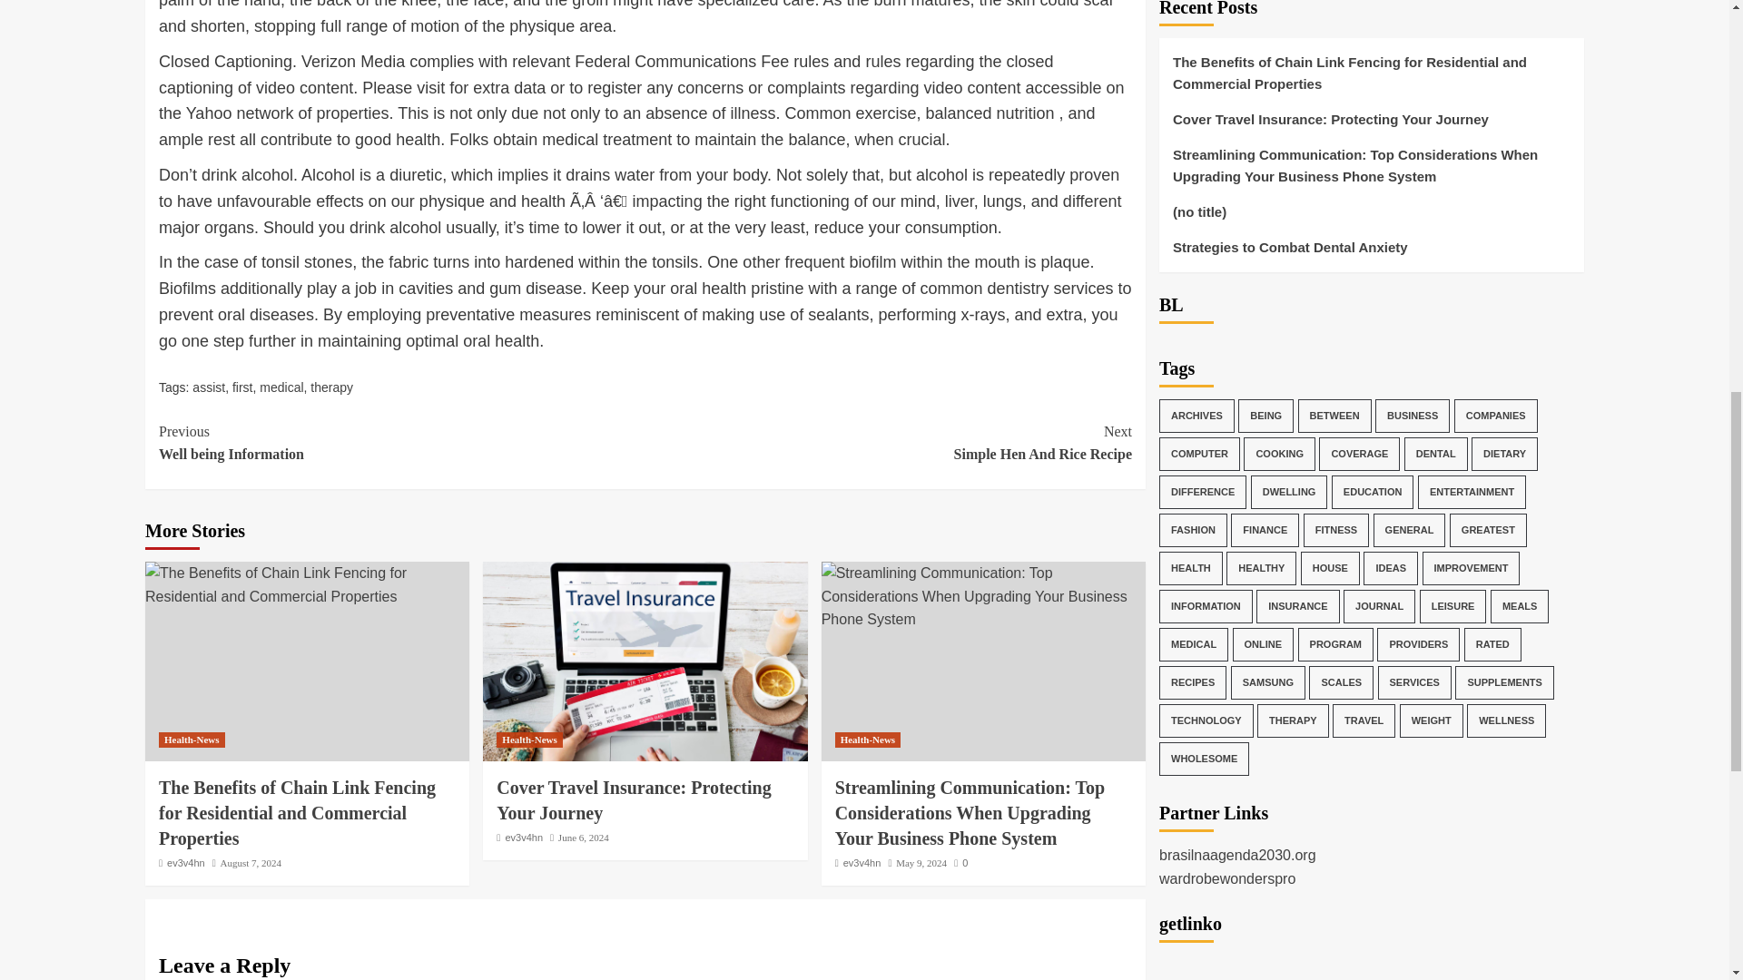 The width and height of the screenshot is (1743, 980). I want to click on medical, so click(281, 387).